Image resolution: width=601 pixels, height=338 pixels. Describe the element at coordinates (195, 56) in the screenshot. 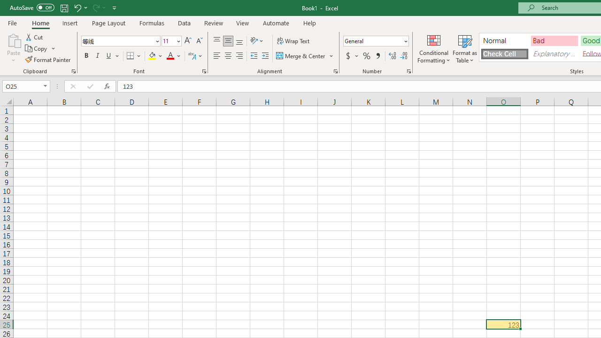

I see `Show Phonetic Field` at that location.